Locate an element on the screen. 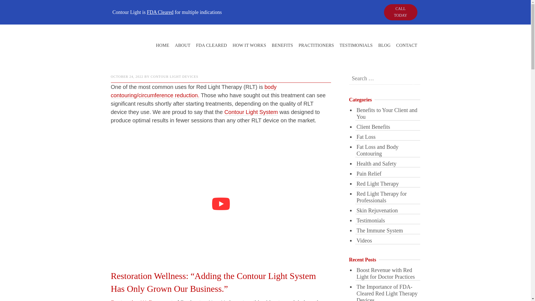  ABOUT is located at coordinates (182, 45).